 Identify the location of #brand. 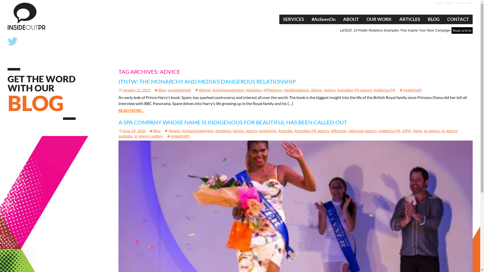
(203, 90).